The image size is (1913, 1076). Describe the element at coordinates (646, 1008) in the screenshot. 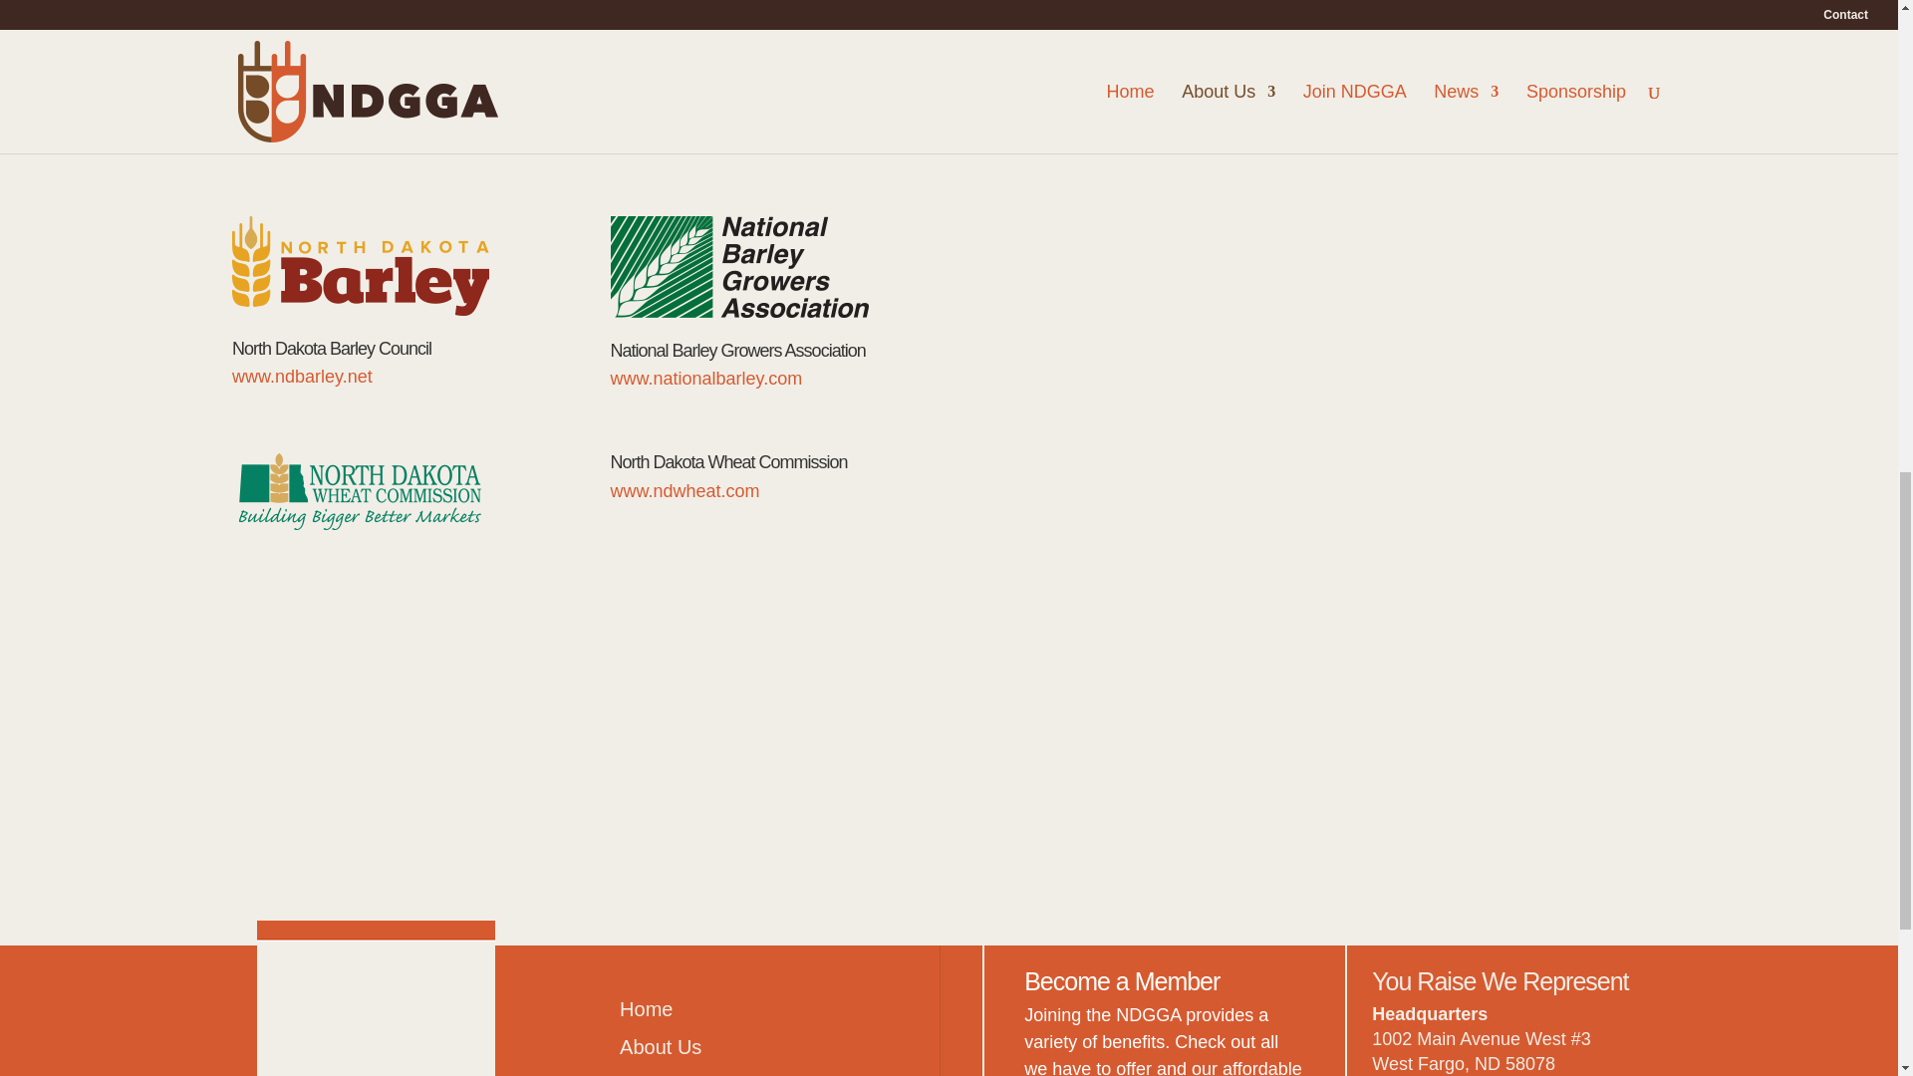

I see `Home` at that location.